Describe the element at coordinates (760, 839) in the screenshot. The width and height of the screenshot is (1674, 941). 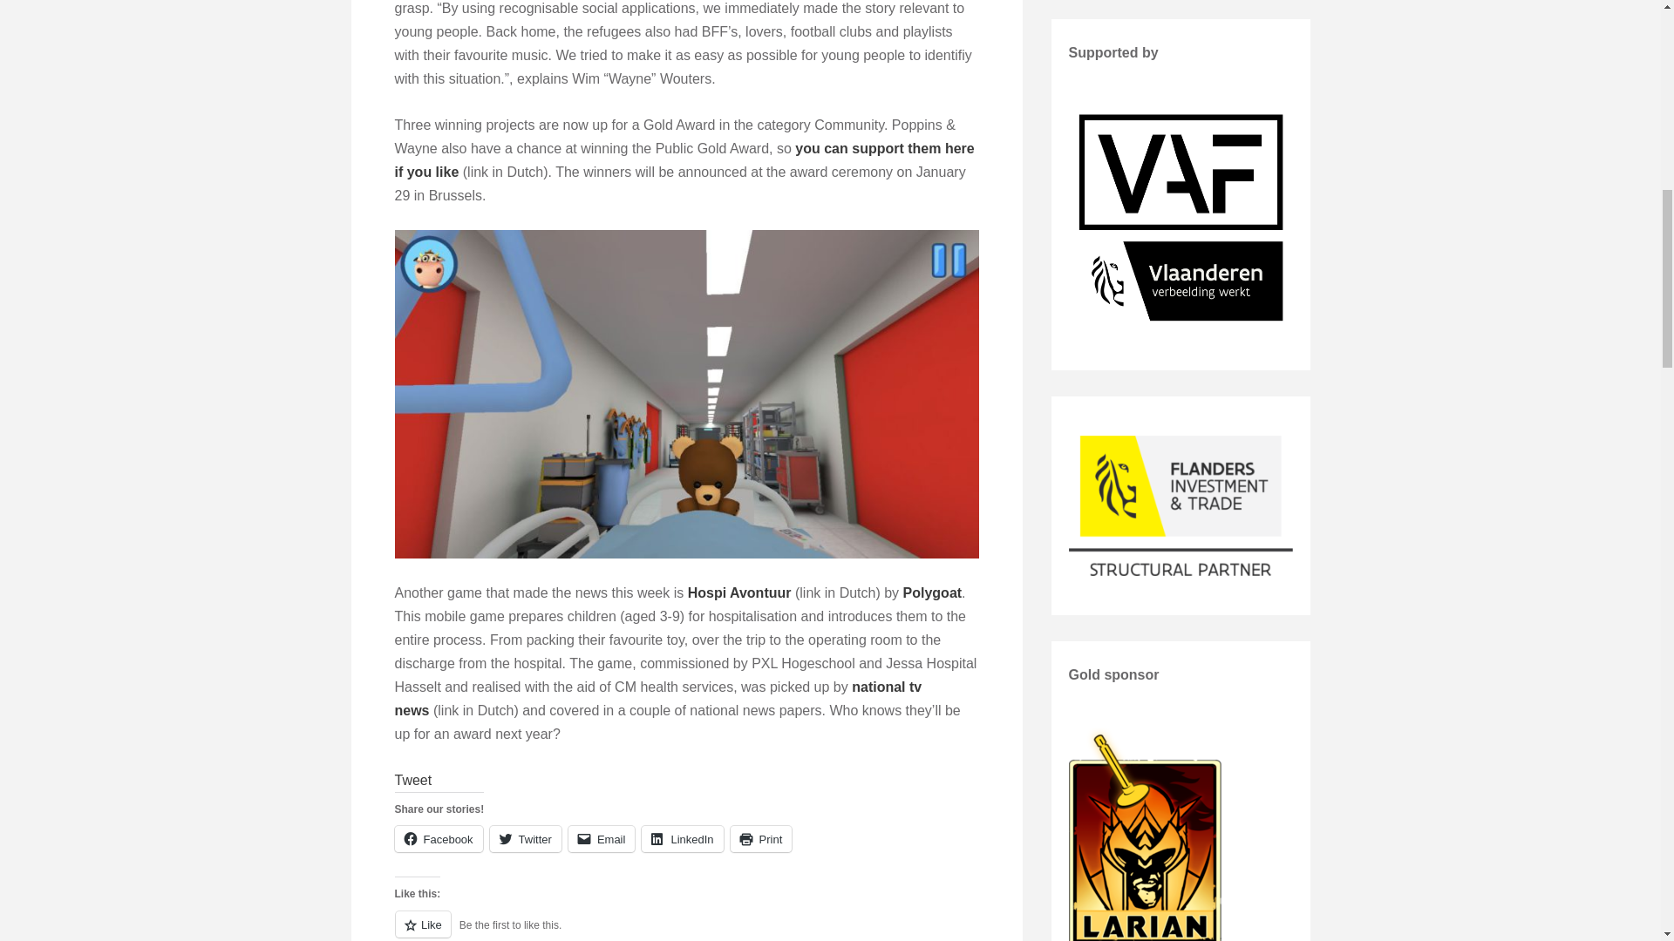
I see `Print` at that location.